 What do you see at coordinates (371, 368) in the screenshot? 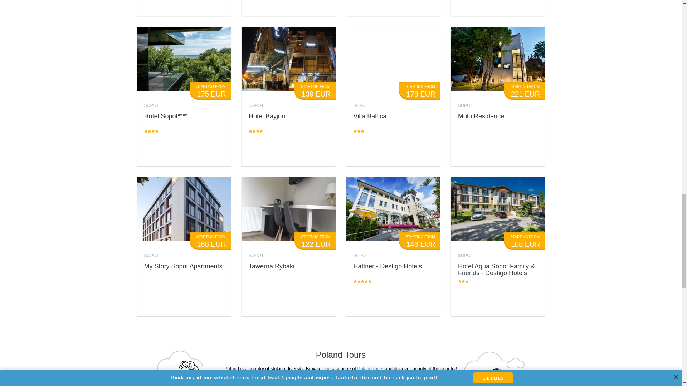
I see `Poland tours` at bounding box center [371, 368].